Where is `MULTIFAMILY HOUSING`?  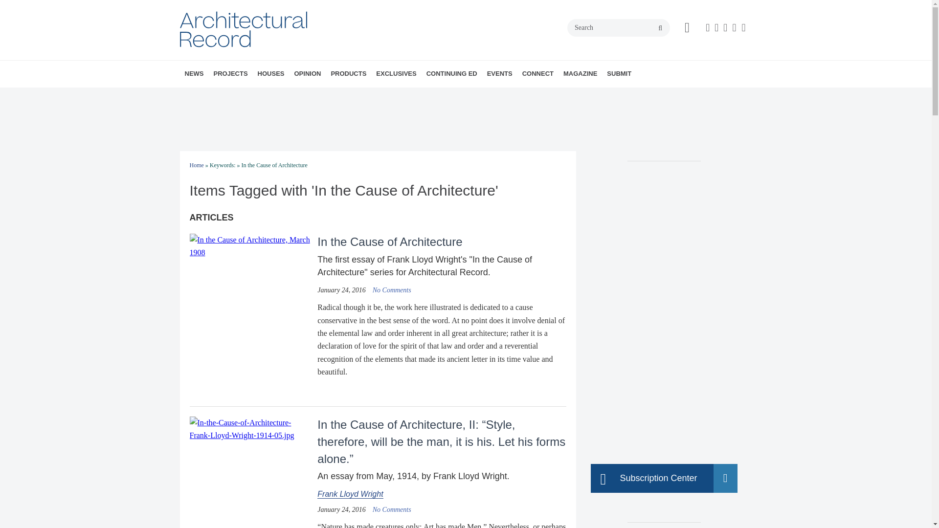 MULTIFAMILY HOUSING is located at coordinates (285, 95).